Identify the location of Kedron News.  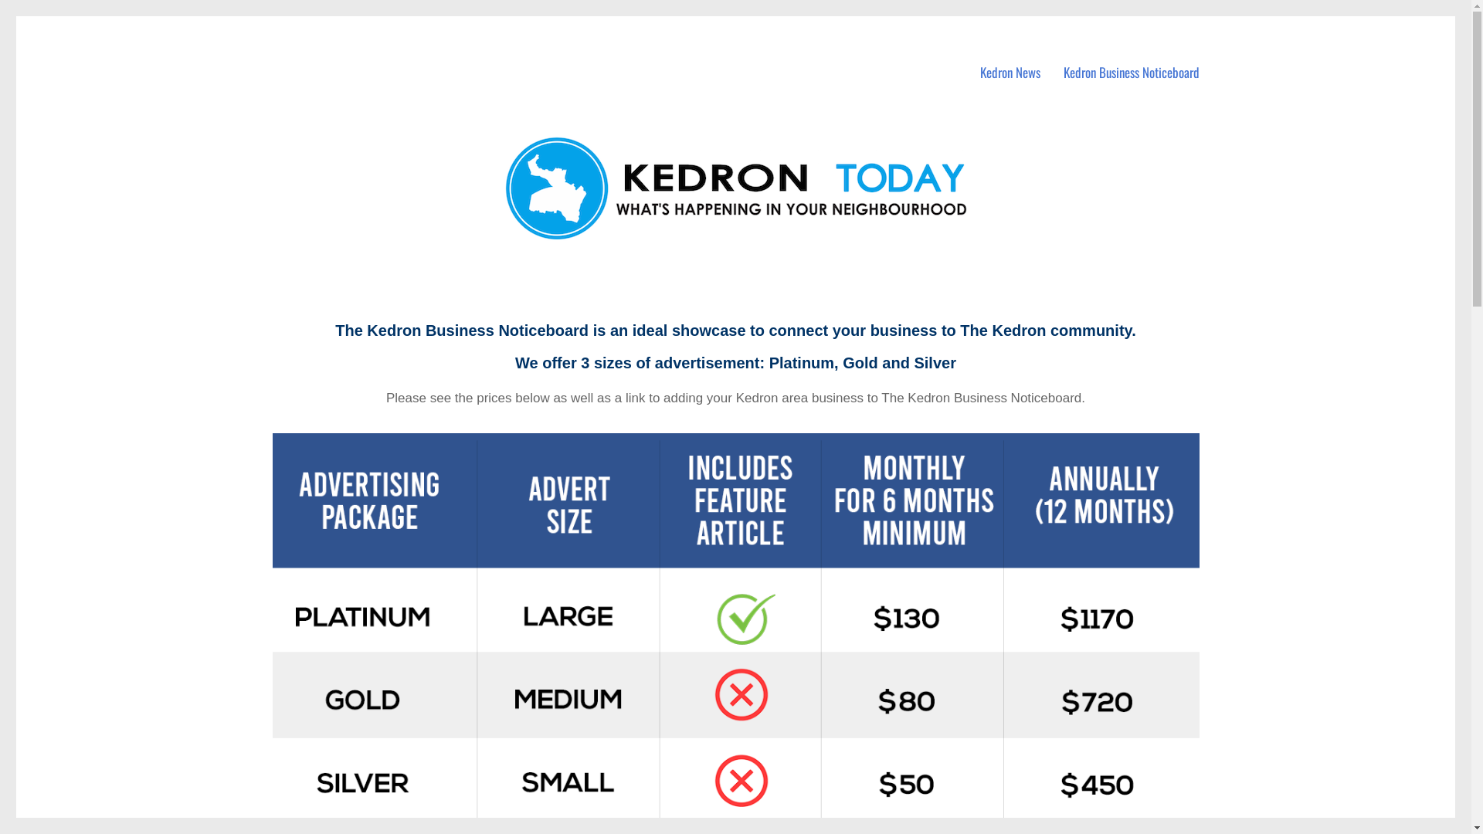
(1010, 73).